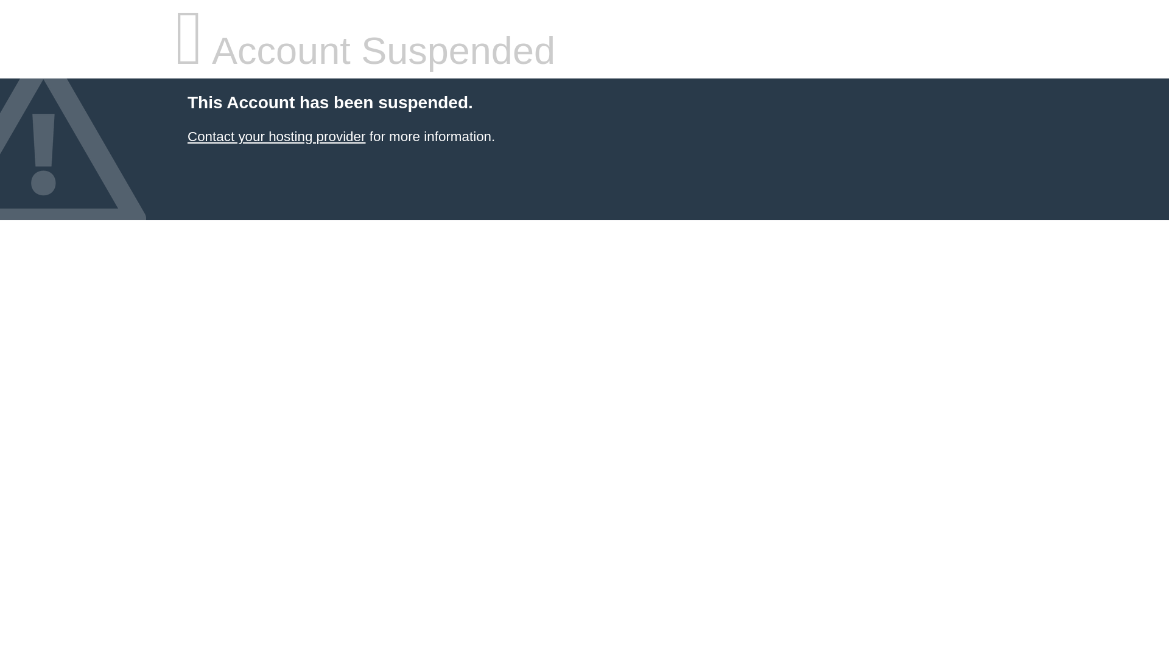  I want to click on Contact your hosting provider, so click(276, 136).